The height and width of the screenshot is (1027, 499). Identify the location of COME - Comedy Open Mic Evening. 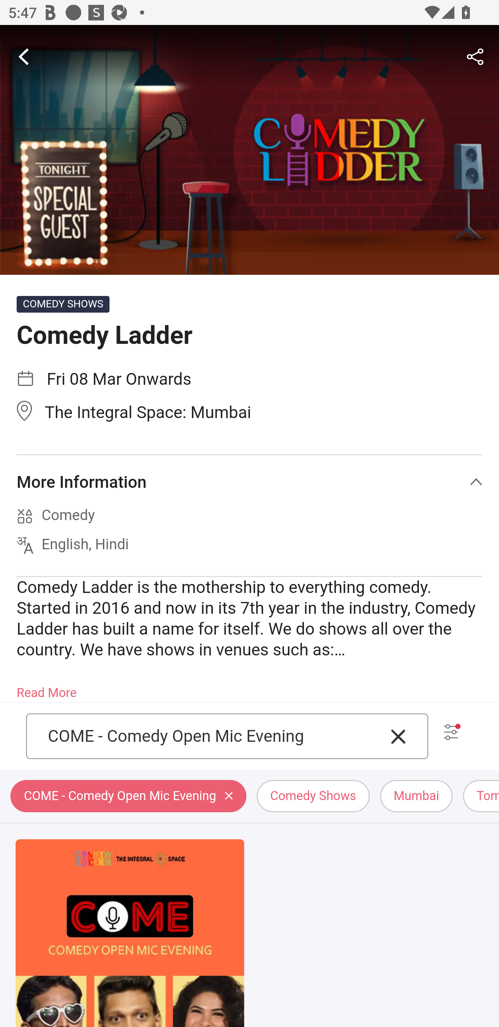
(214, 736).